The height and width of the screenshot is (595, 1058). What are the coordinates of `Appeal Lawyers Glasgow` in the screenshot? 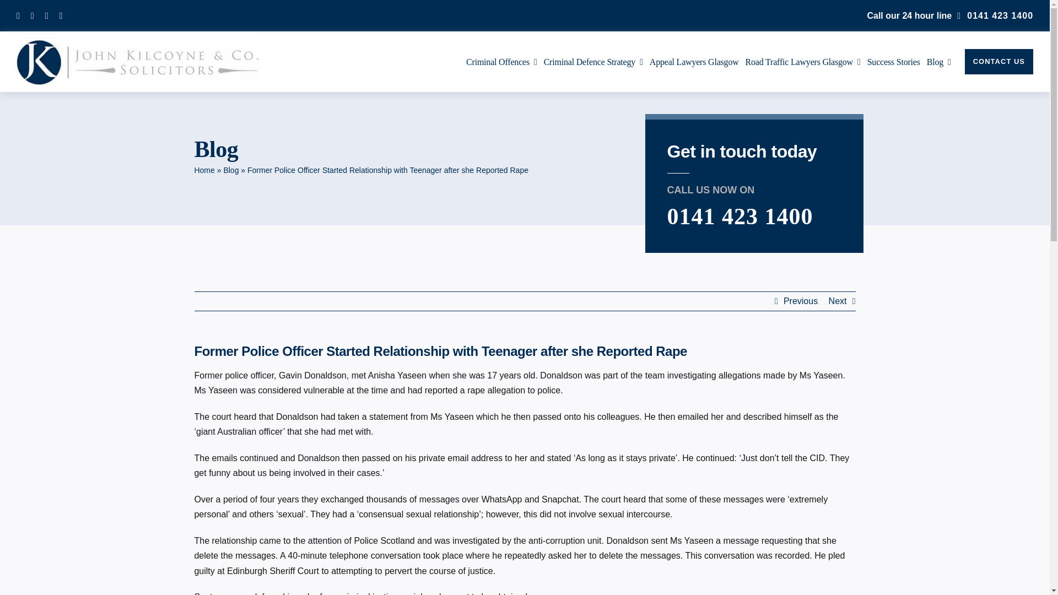 It's located at (694, 62).